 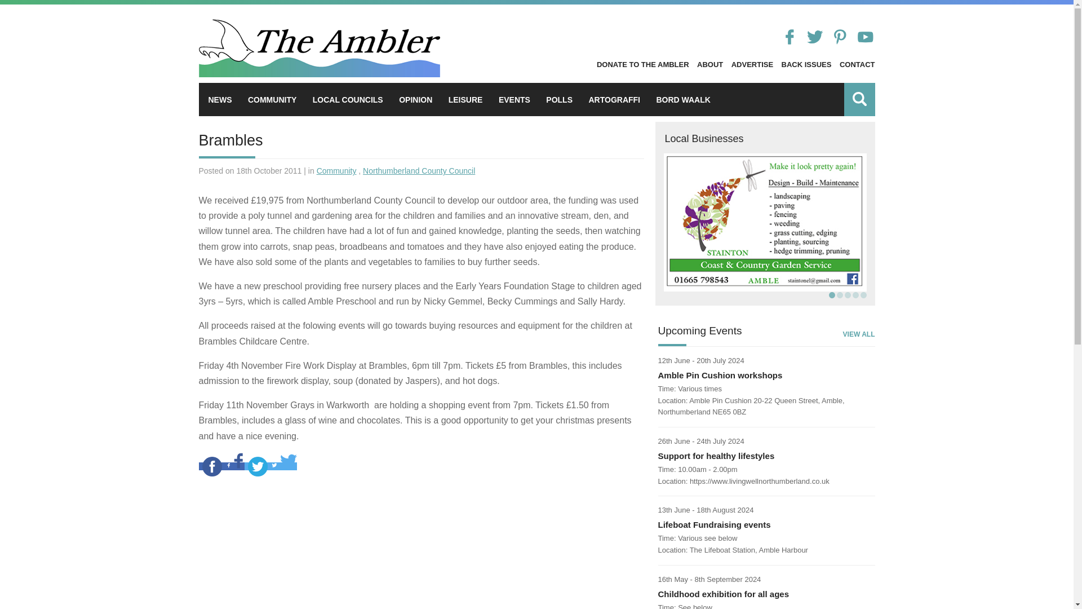 I want to click on ADVERTISE, so click(x=752, y=64).